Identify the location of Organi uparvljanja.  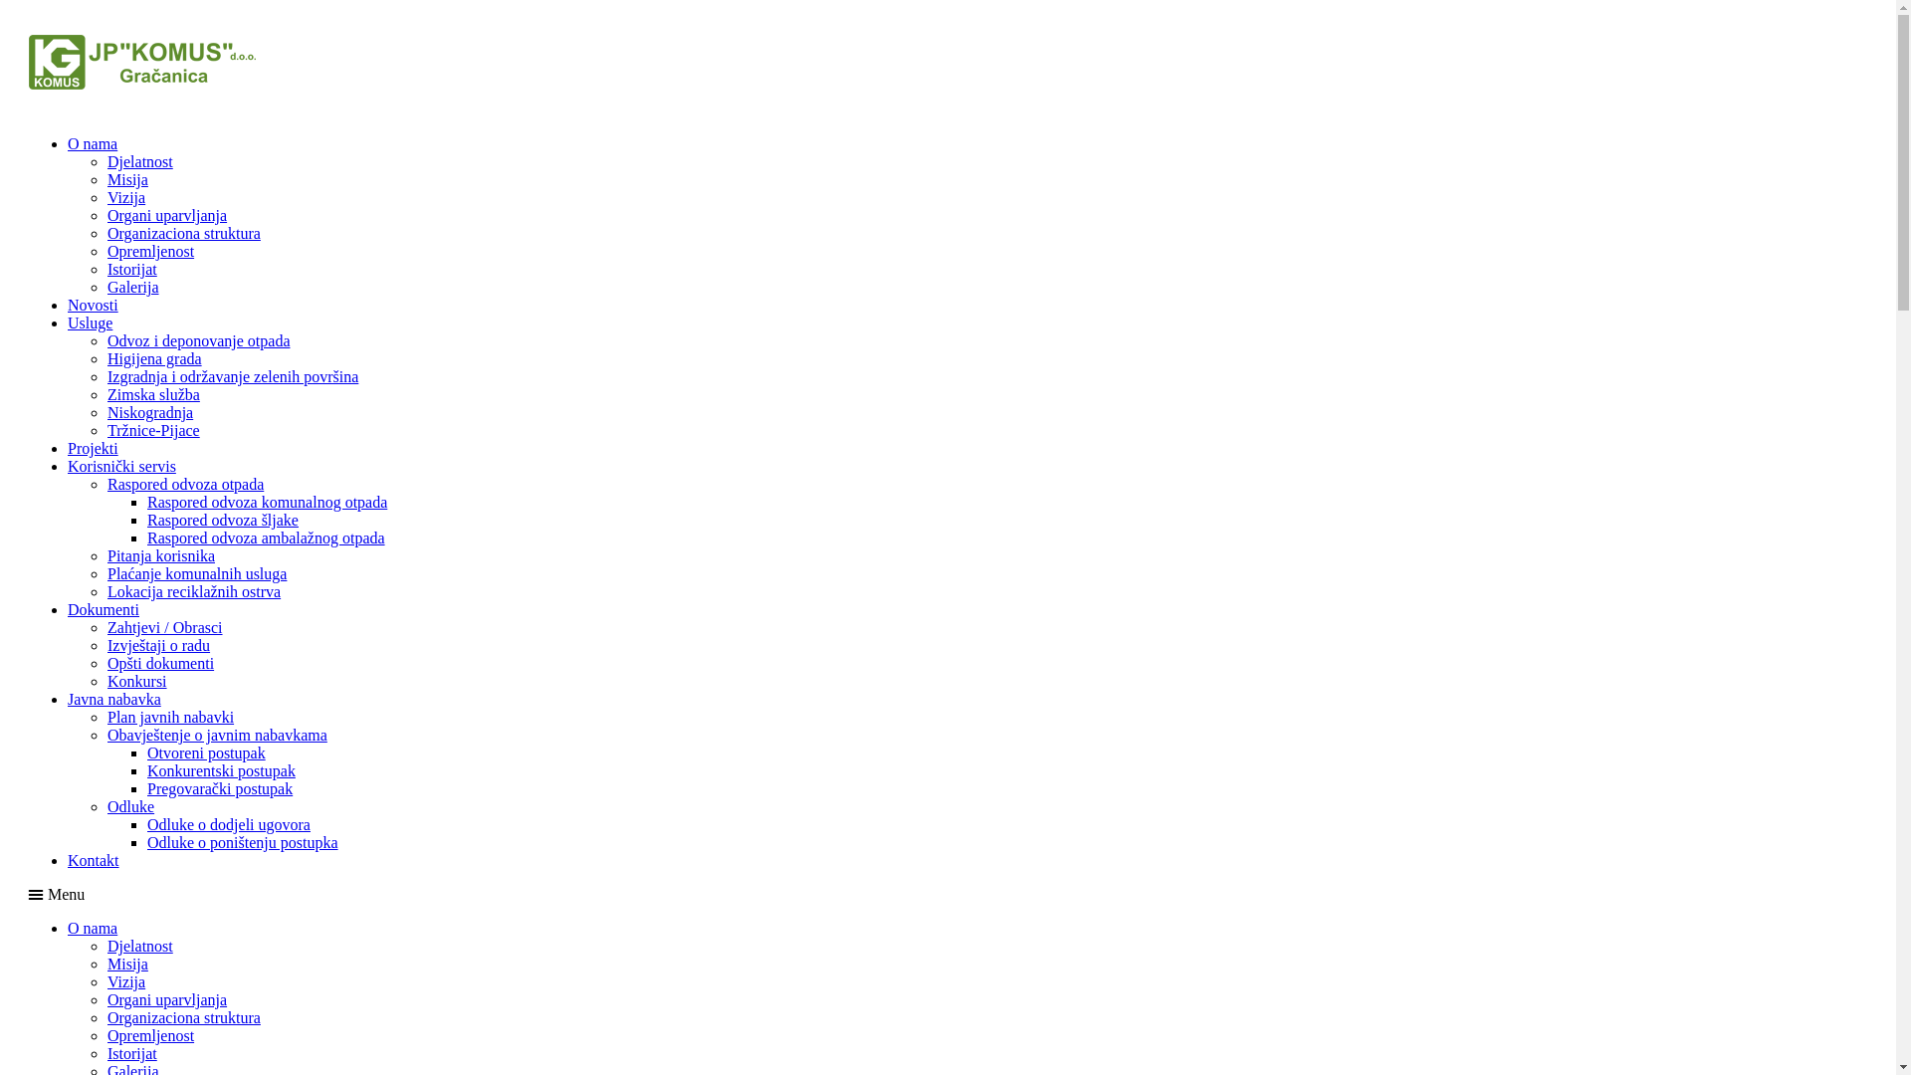
(167, 999).